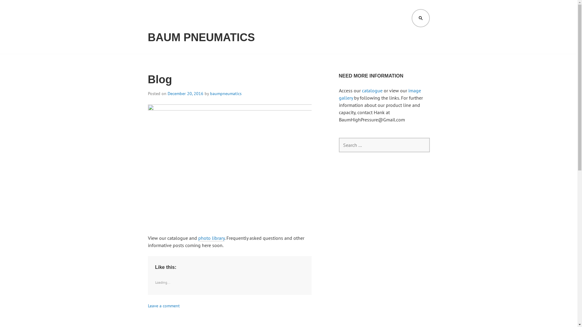 This screenshot has height=327, width=582. What do you see at coordinates (164, 306) in the screenshot?
I see `Leave a comment` at bounding box center [164, 306].